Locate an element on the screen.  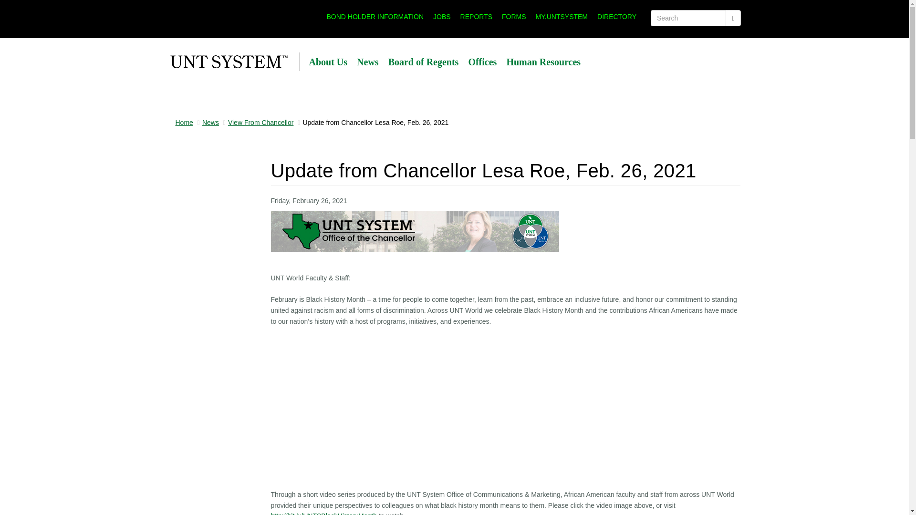
About Us is located at coordinates (328, 62).